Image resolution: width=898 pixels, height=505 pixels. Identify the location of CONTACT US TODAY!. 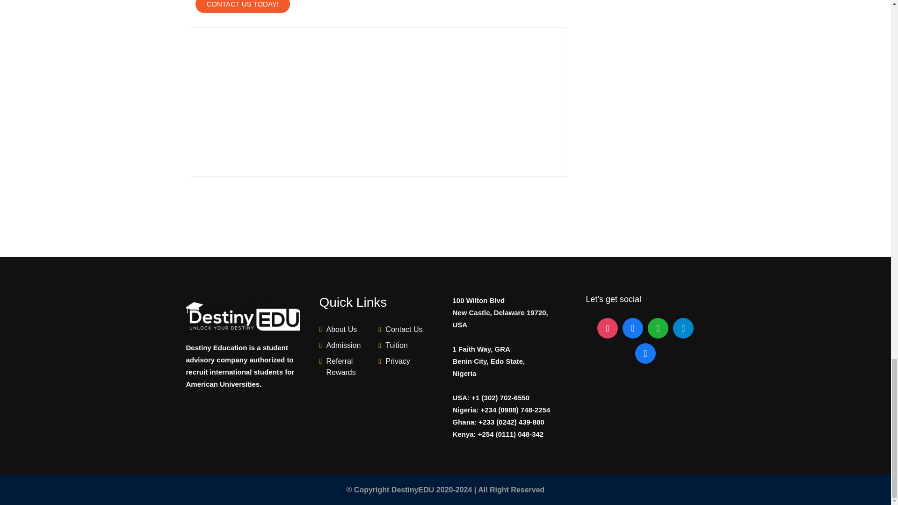
(243, 7).